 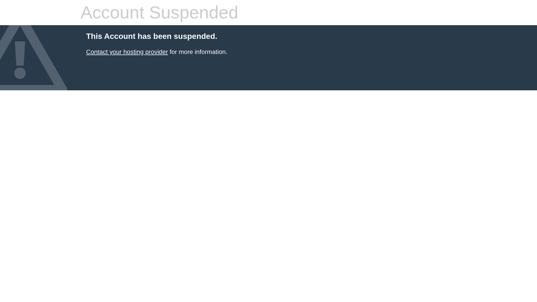 What do you see at coordinates (127, 51) in the screenshot?
I see `Contact your hosting provider` at bounding box center [127, 51].